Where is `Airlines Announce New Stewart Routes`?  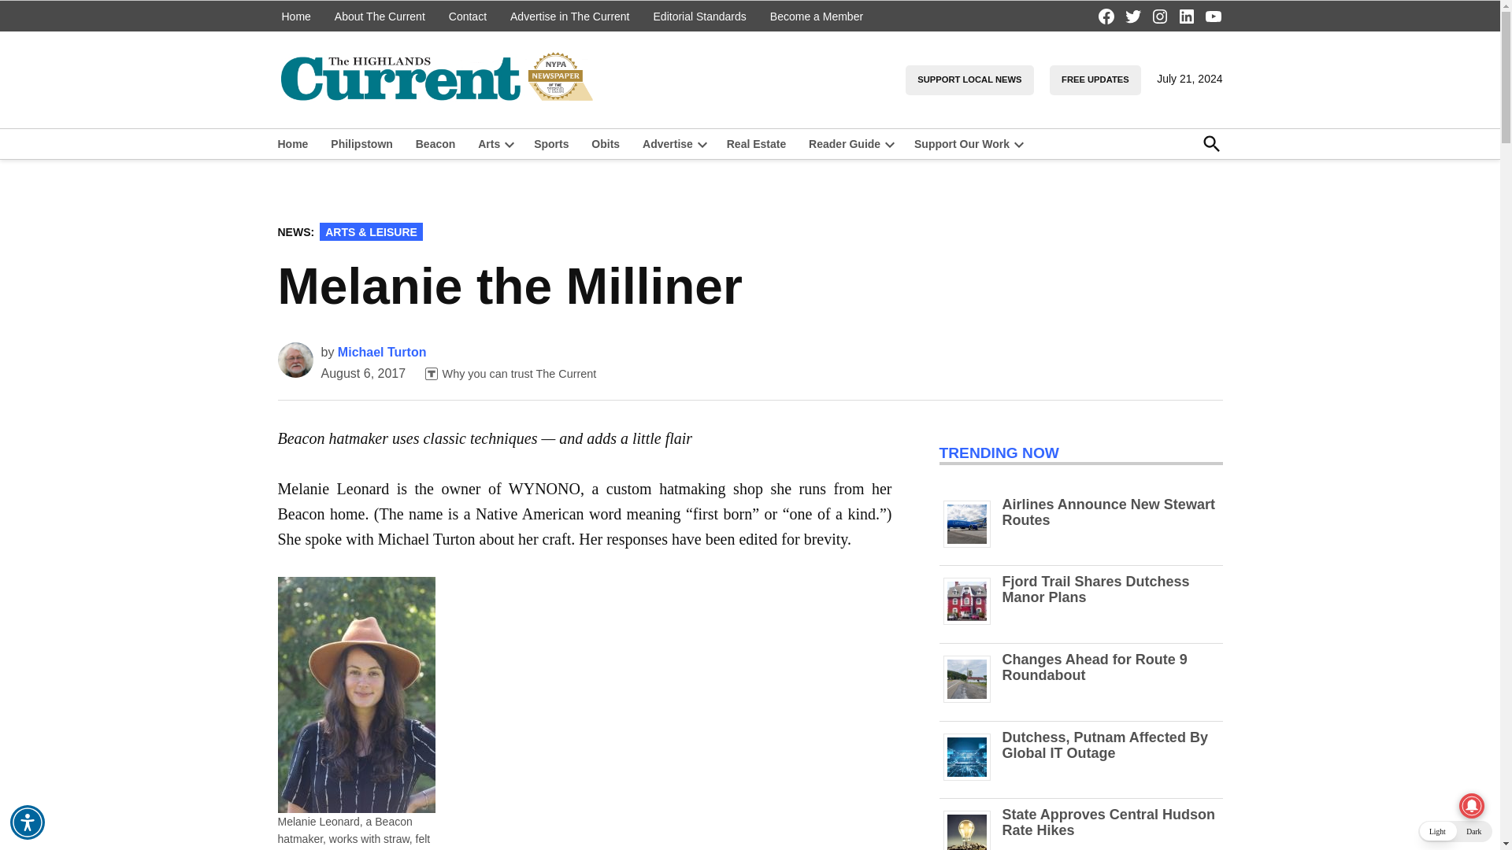
Airlines Announce New Stewart Routes is located at coordinates (973, 547).